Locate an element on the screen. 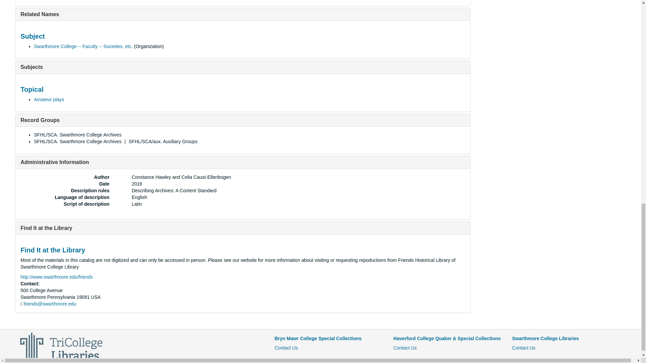 This screenshot has width=646, height=363. Related Names is located at coordinates (40, 14).